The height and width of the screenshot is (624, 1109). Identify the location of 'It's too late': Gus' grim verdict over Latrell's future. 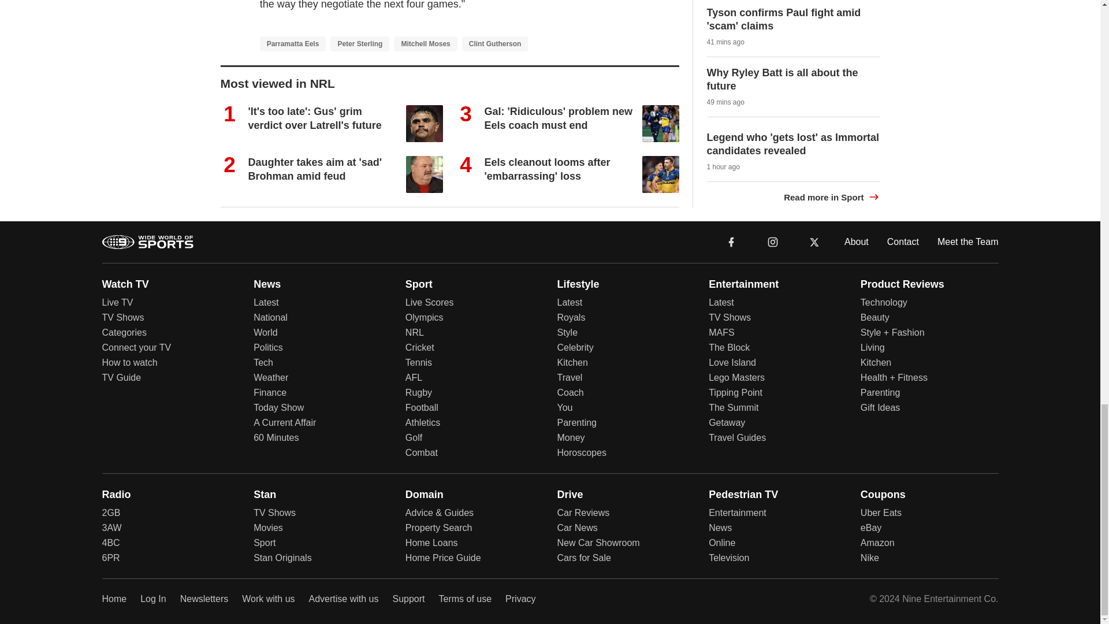
(315, 118).